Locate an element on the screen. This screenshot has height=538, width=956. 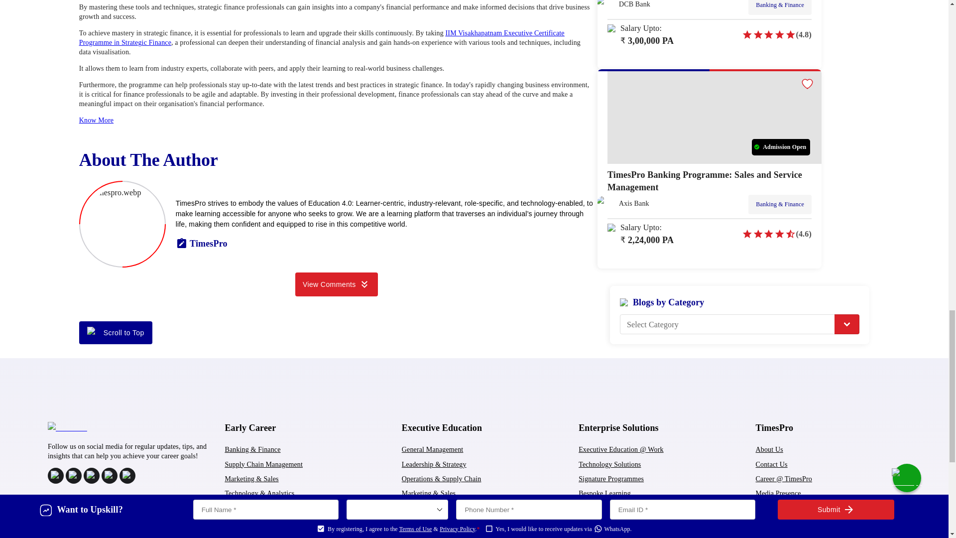
Supply Chain Management is located at coordinates (264, 464).